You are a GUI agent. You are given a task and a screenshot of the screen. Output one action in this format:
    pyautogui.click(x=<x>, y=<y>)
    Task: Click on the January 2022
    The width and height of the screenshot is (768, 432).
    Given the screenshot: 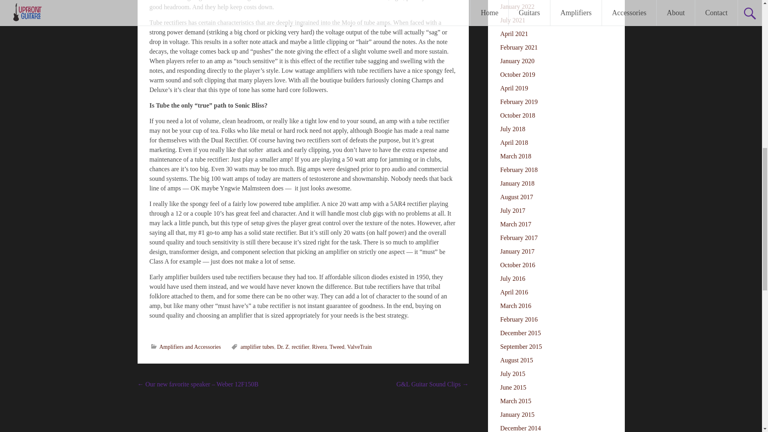 What is the action you would take?
    pyautogui.click(x=517, y=6)
    